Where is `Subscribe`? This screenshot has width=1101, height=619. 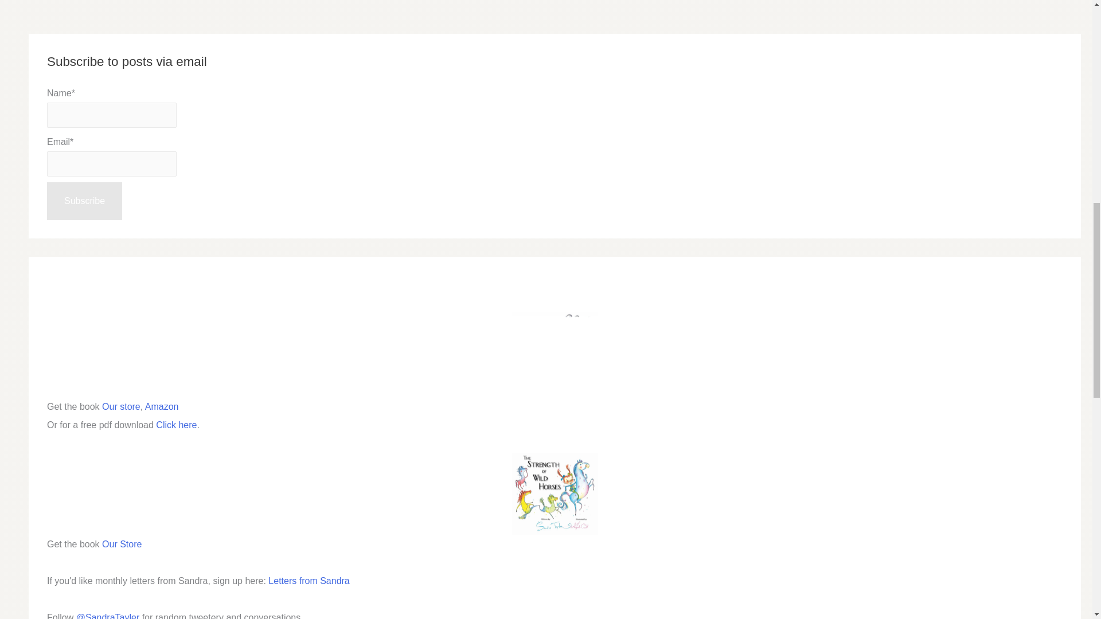
Subscribe is located at coordinates (85, 201).